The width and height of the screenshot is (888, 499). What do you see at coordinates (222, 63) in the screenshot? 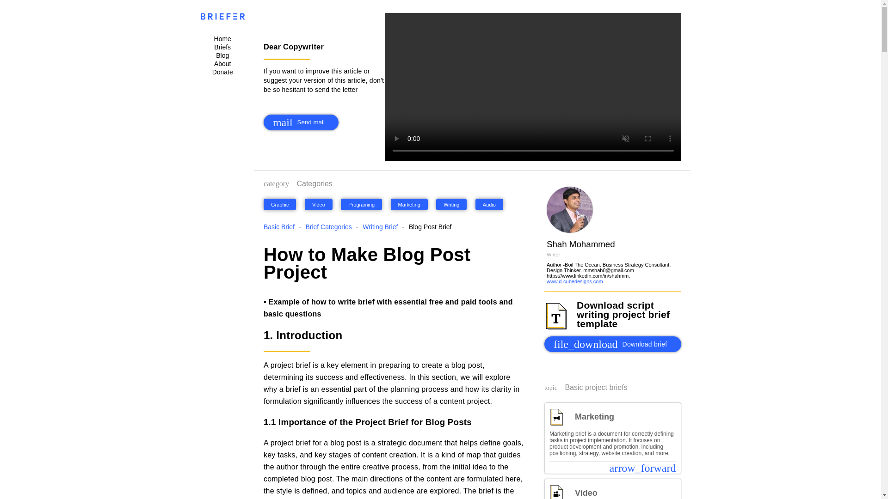
I see `Writing` at bounding box center [222, 63].